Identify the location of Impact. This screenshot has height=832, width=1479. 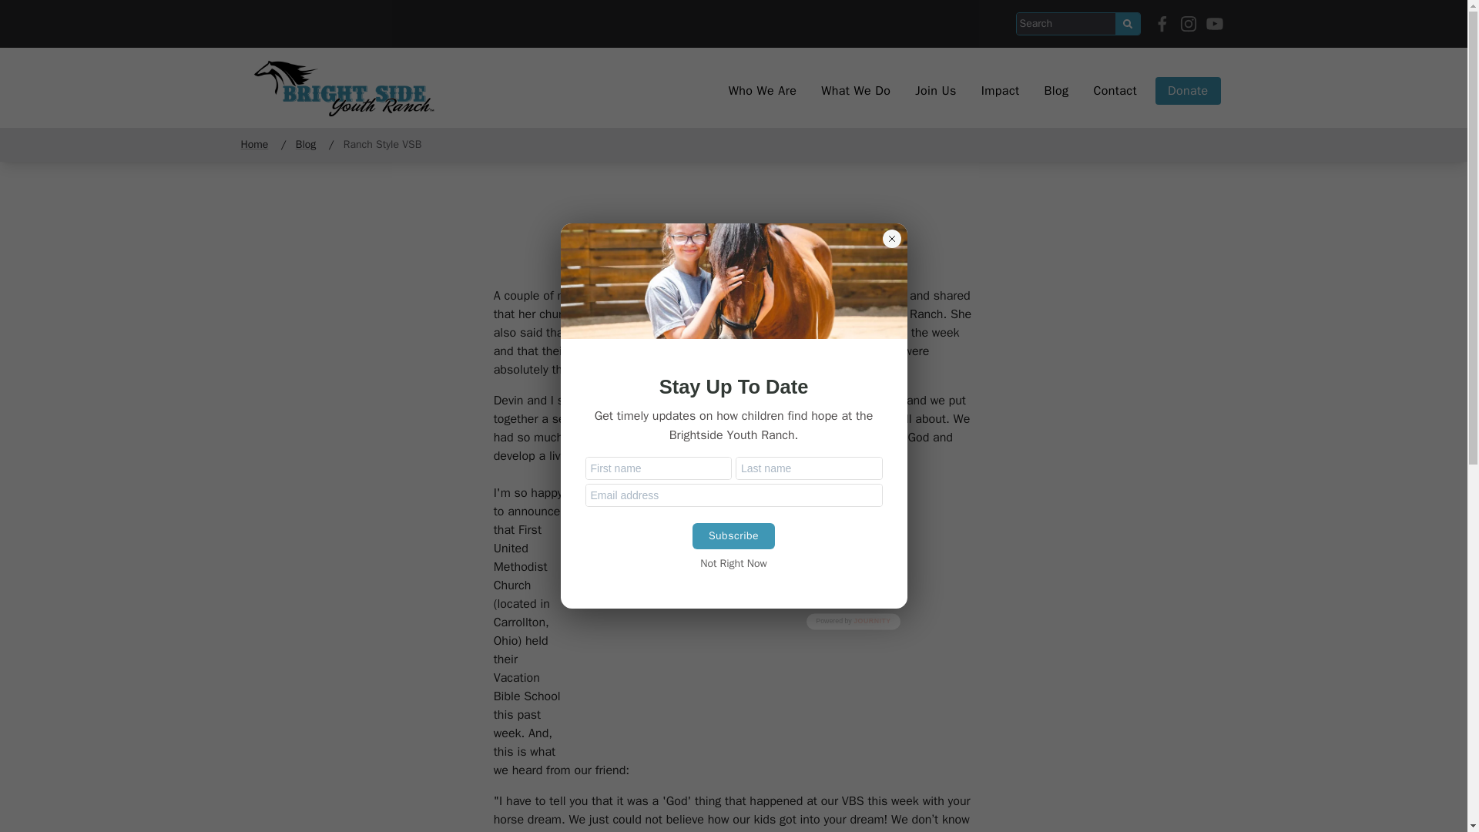
(1000, 91).